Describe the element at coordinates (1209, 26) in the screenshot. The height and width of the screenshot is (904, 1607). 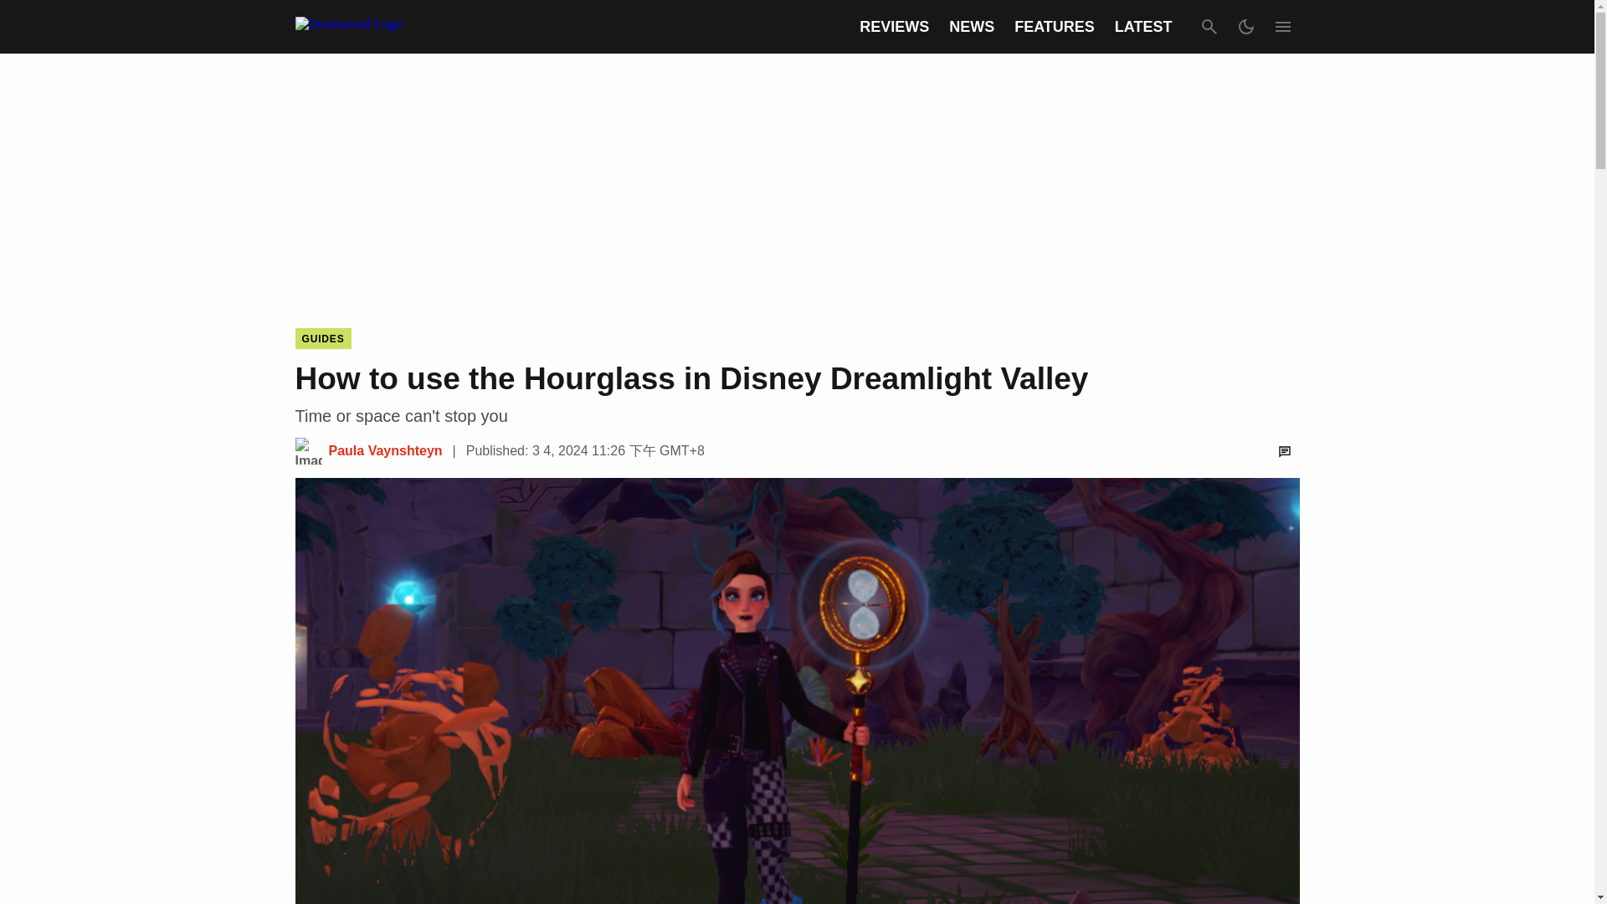
I see `Search` at that location.